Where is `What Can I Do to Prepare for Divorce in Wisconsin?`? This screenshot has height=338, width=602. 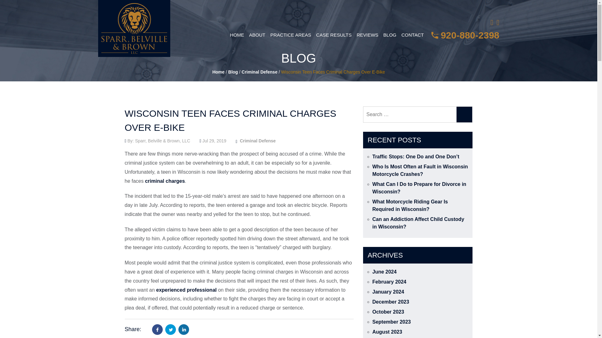 What Can I Do to Prepare for Divorce in Wisconsin? is located at coordinates (420, 188).